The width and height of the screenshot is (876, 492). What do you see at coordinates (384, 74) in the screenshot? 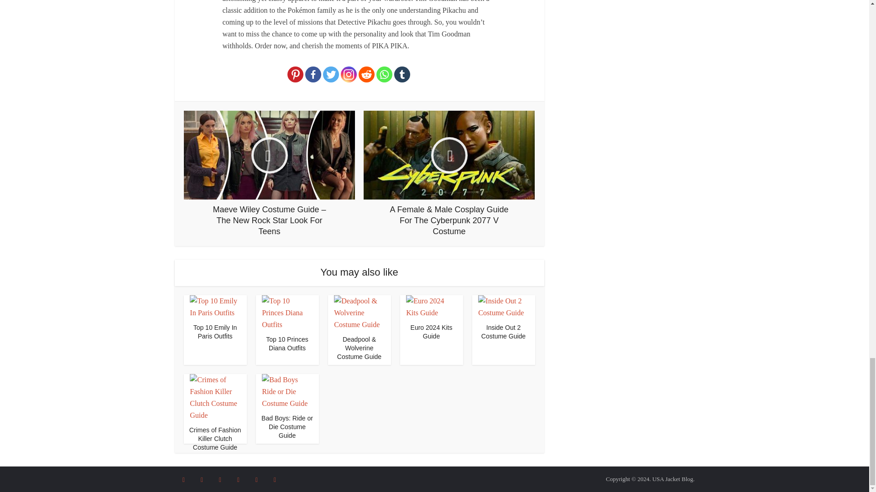
I see `Whatsapp` at bounding box center [384, 74].